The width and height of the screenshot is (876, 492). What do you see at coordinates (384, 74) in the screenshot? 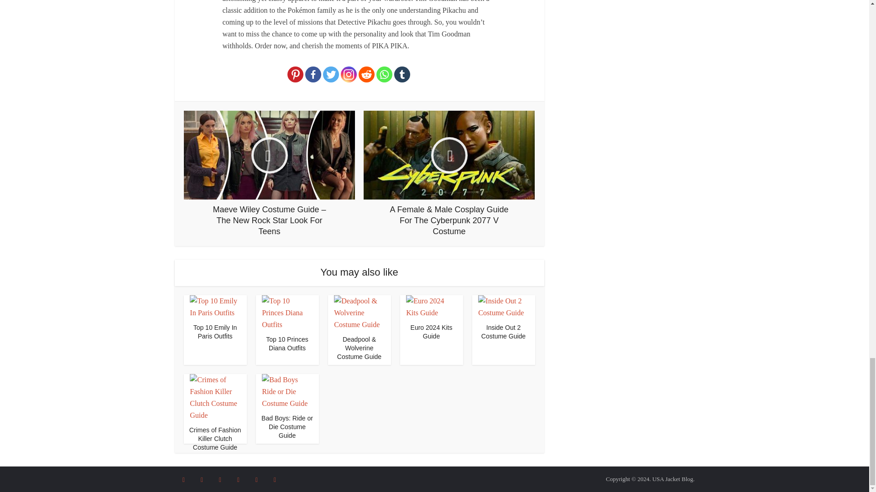
I see `Whatsapp` at bounding box center [384, 74].